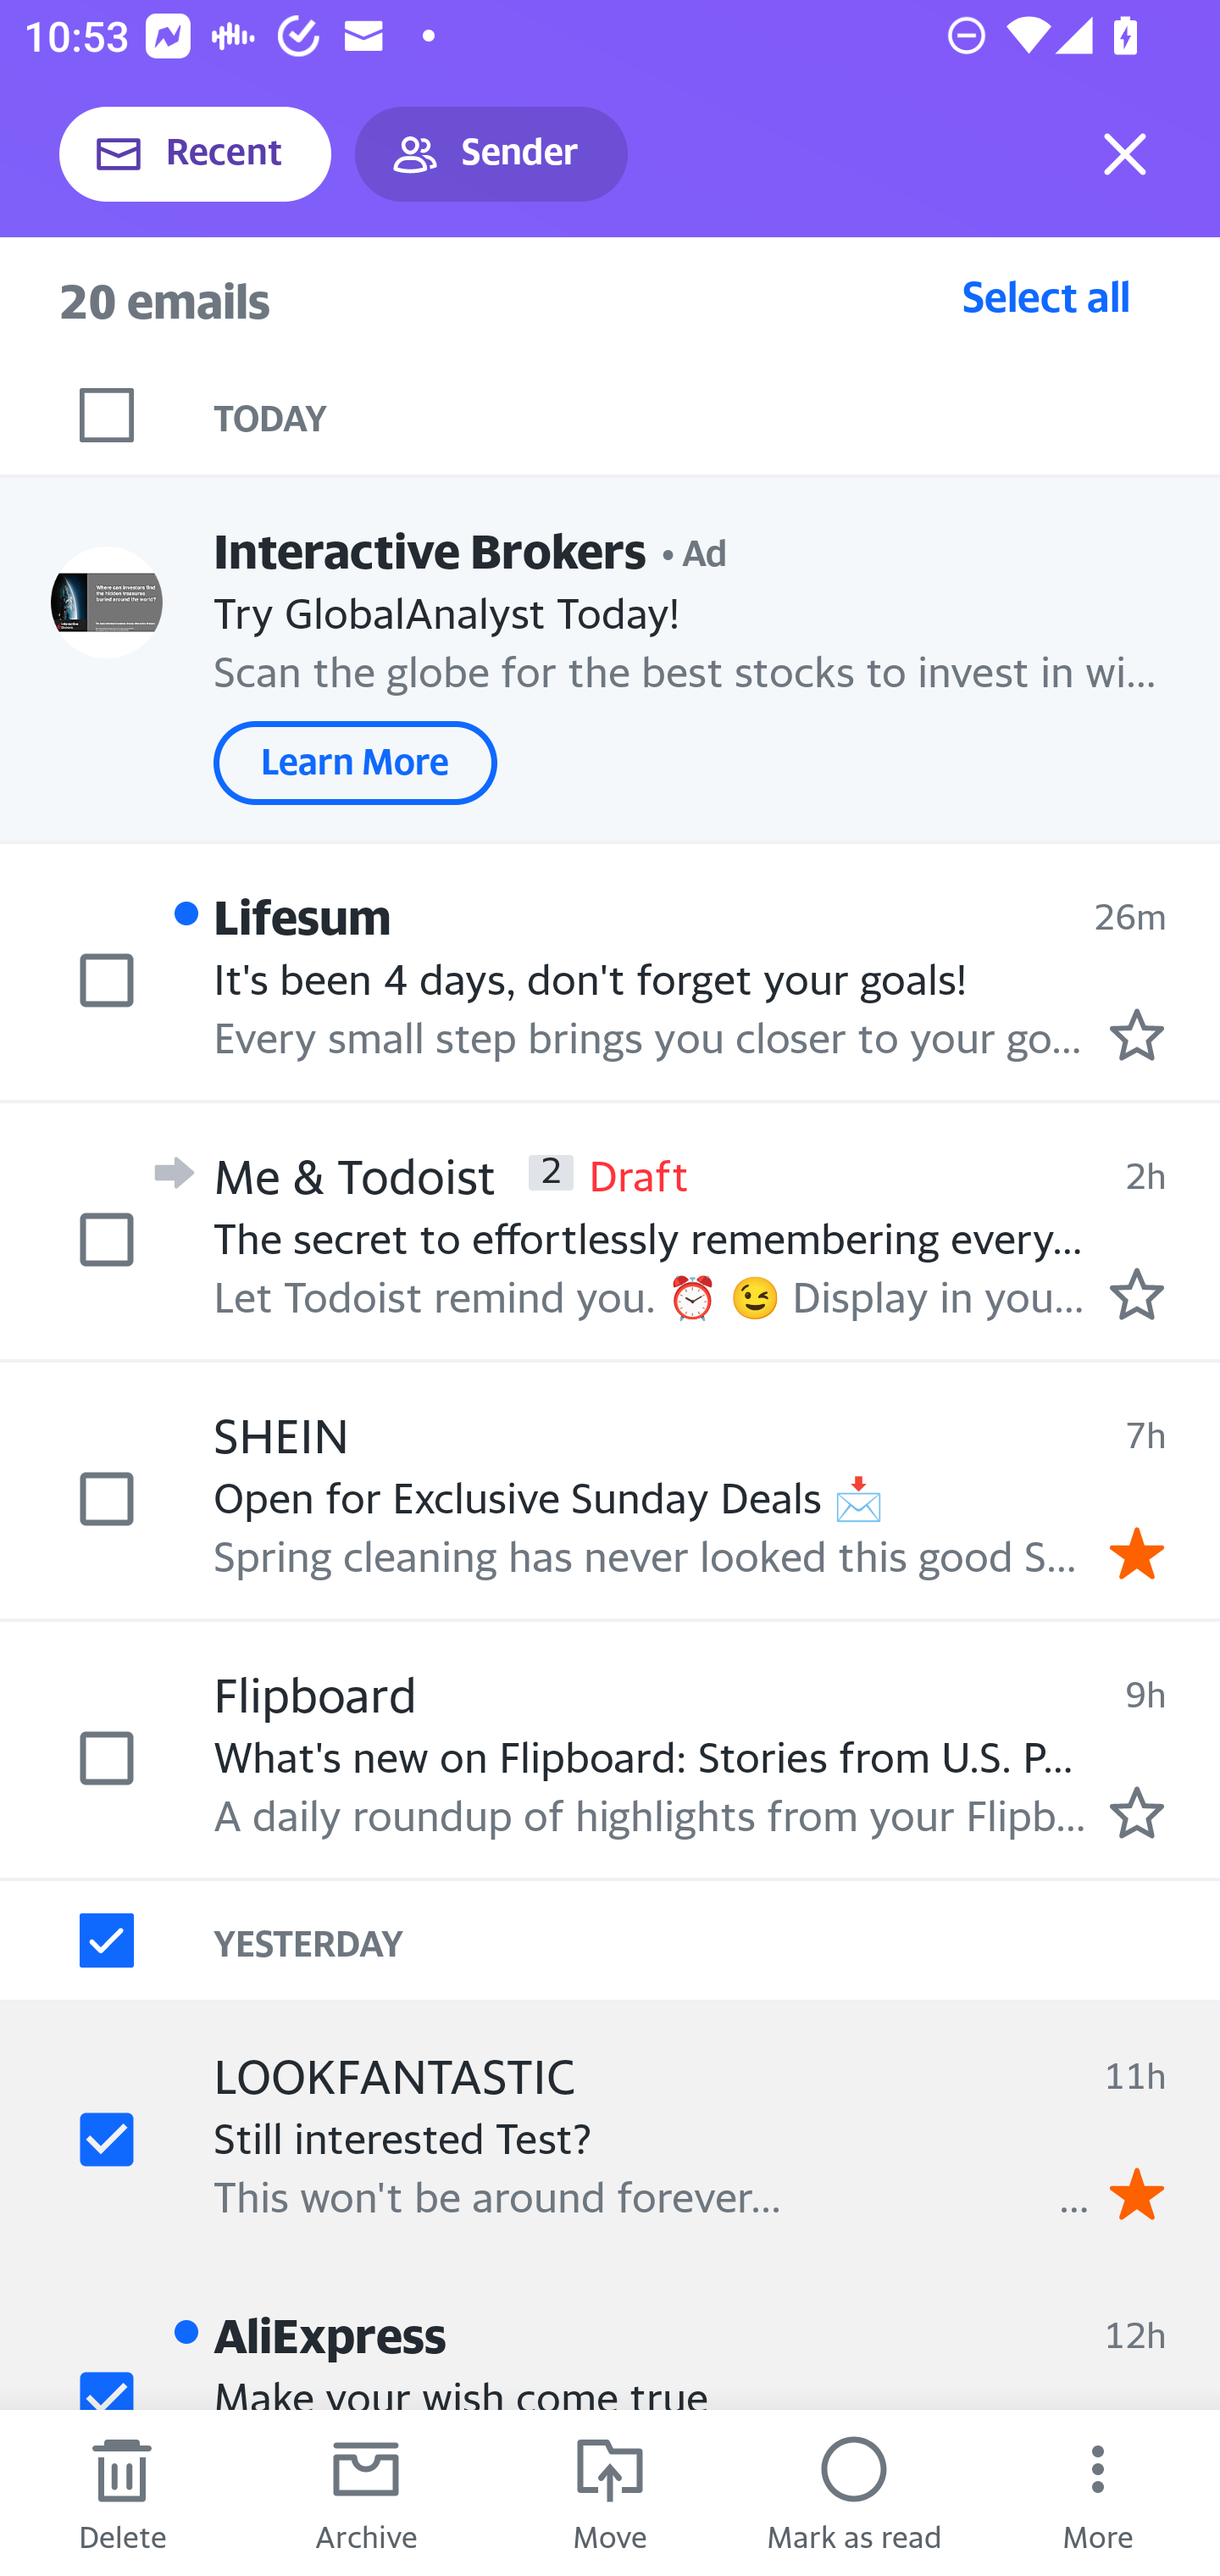  Describe the element at coordinates (1137, 1812) in the screenshot. I see `Mark as starred.` at that location.